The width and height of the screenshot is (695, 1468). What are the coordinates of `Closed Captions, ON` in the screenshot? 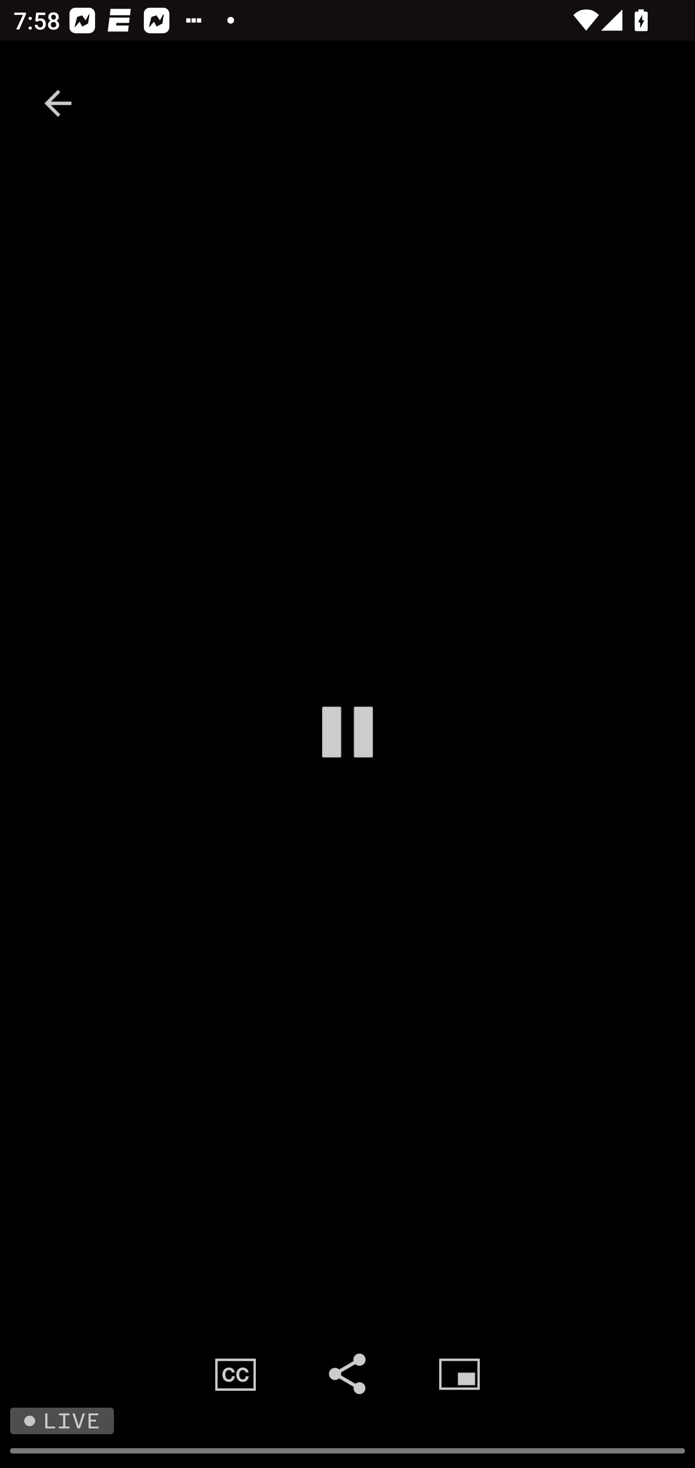 It's located at (236, 1374).